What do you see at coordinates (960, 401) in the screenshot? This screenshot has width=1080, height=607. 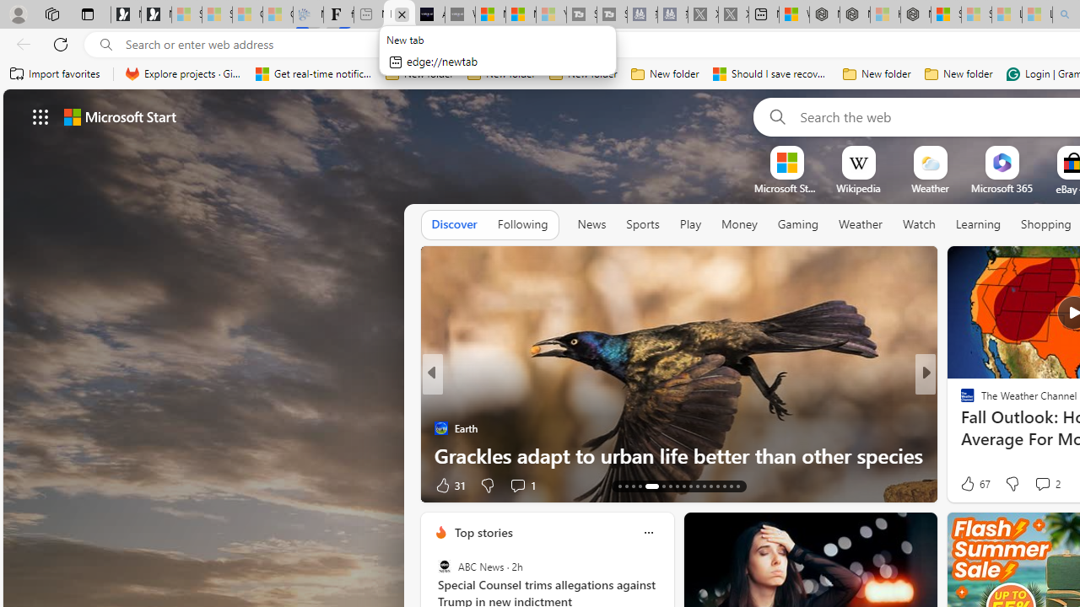 I see `Fox Weather` at bounding box center [960, 401].